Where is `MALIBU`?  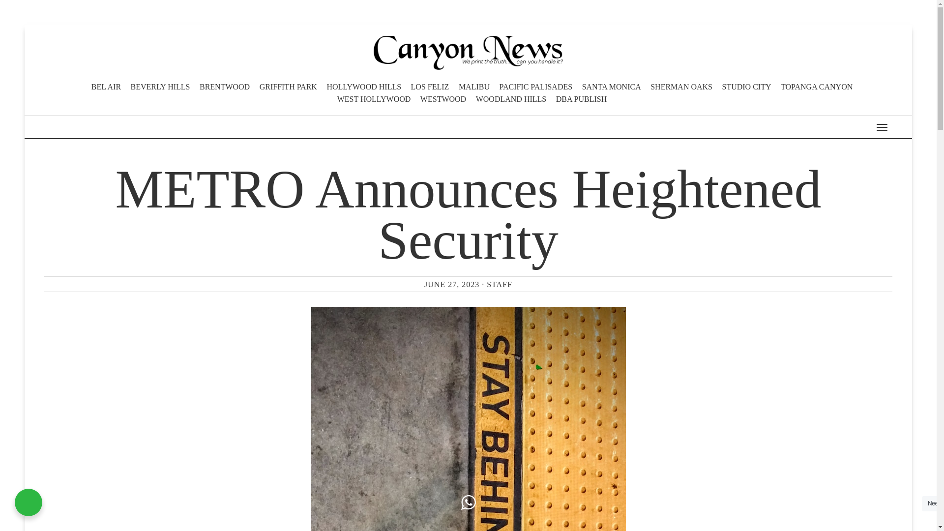 MALIBU is located at coordinates (474, 87).